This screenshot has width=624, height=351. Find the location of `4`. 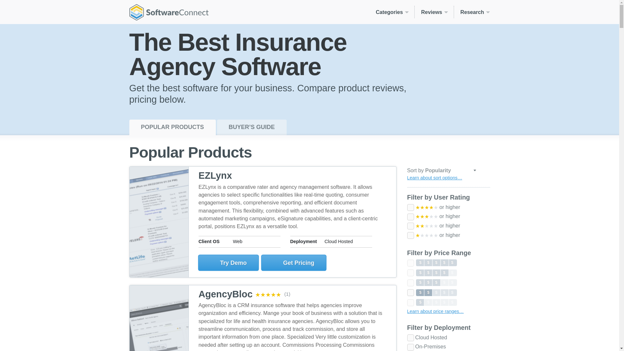

4 is located at coordinates (410, 273).